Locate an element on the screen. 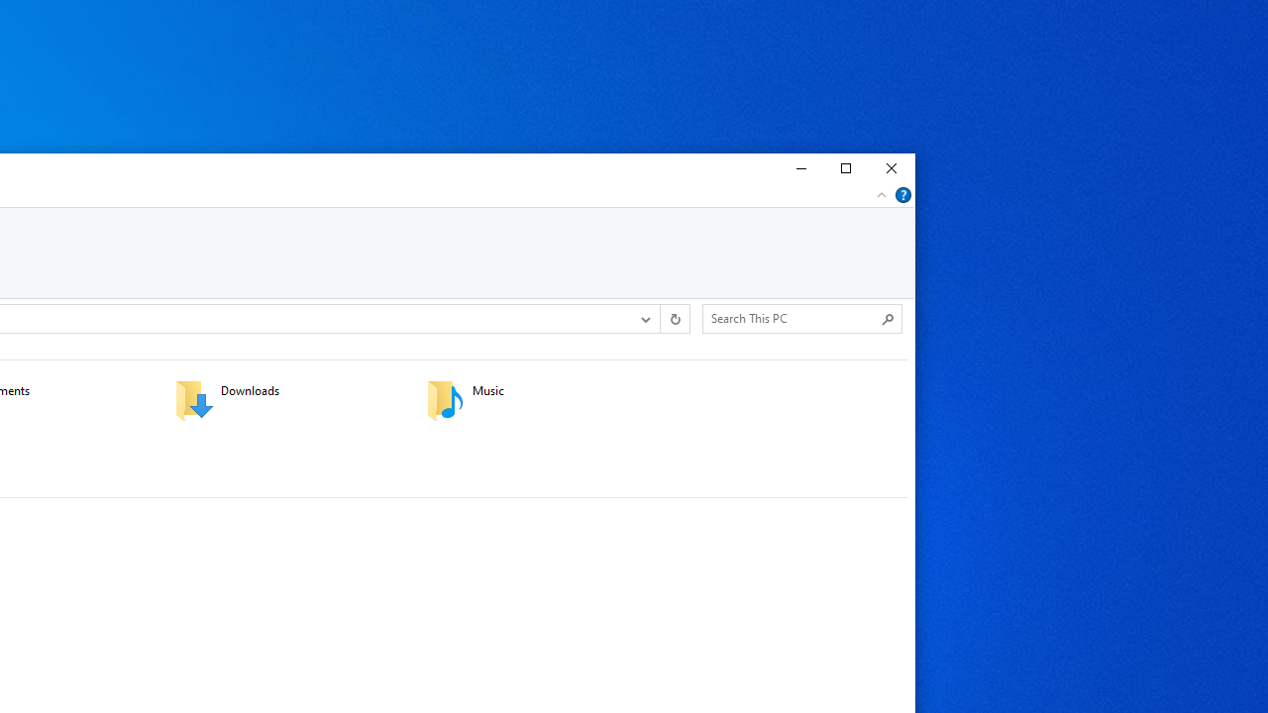  Close is located at coordinates (892, 168).